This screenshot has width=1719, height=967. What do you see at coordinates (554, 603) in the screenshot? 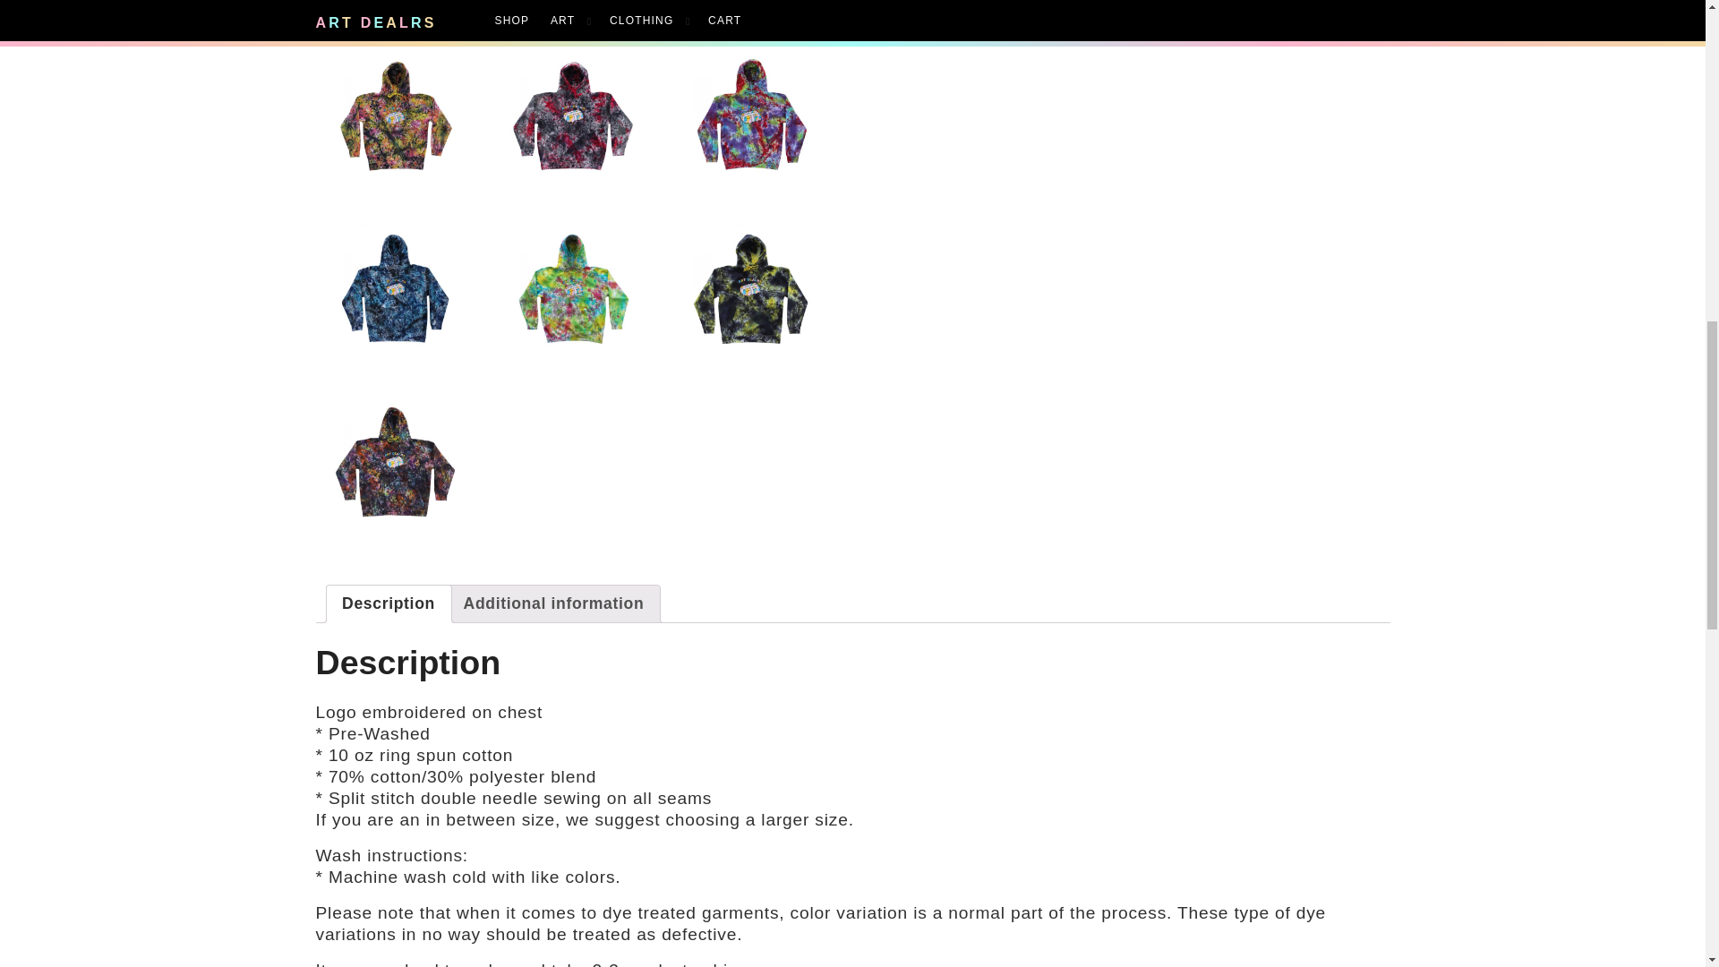
I see `Additional information` at bounding box center [554, 603].